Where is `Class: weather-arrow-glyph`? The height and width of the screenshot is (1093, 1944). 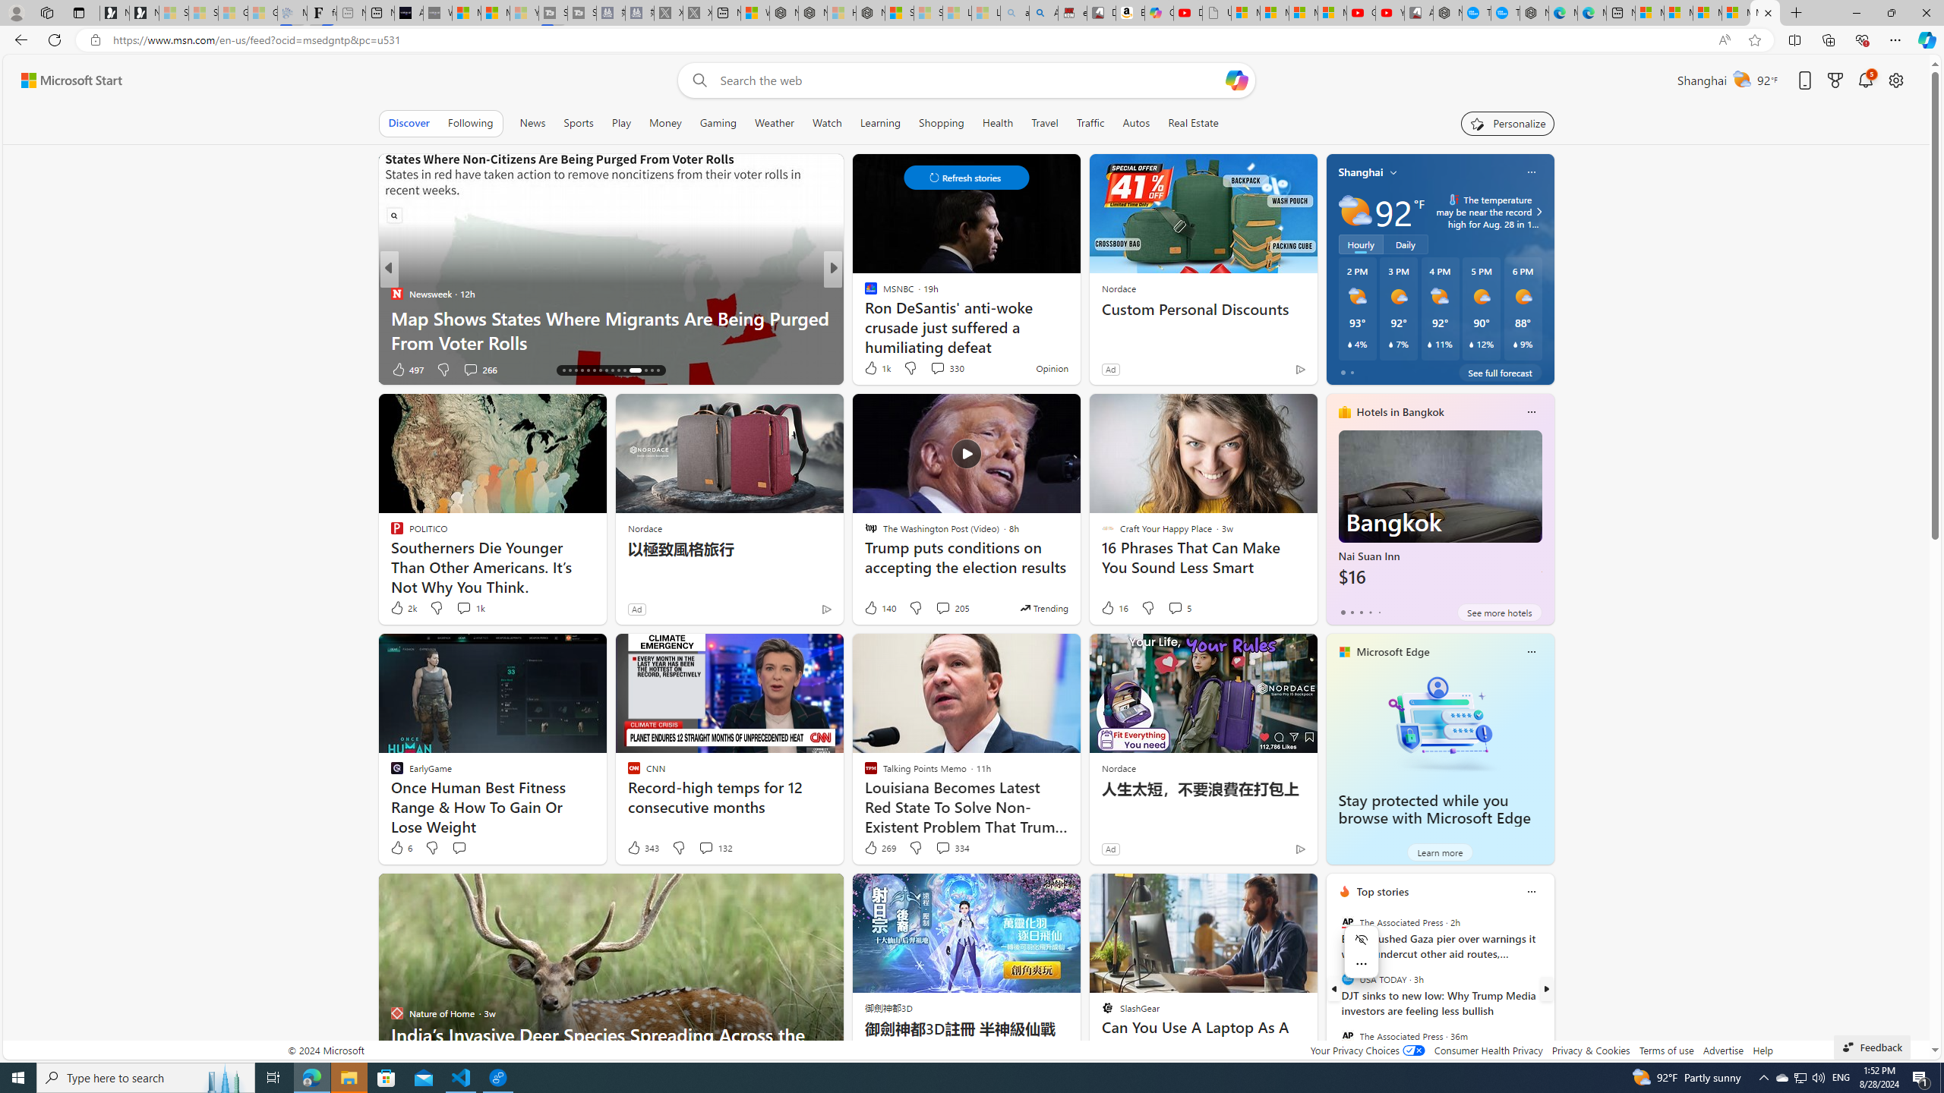
Class: weather-arrow-glyph is located at coordinates (1538, 212).